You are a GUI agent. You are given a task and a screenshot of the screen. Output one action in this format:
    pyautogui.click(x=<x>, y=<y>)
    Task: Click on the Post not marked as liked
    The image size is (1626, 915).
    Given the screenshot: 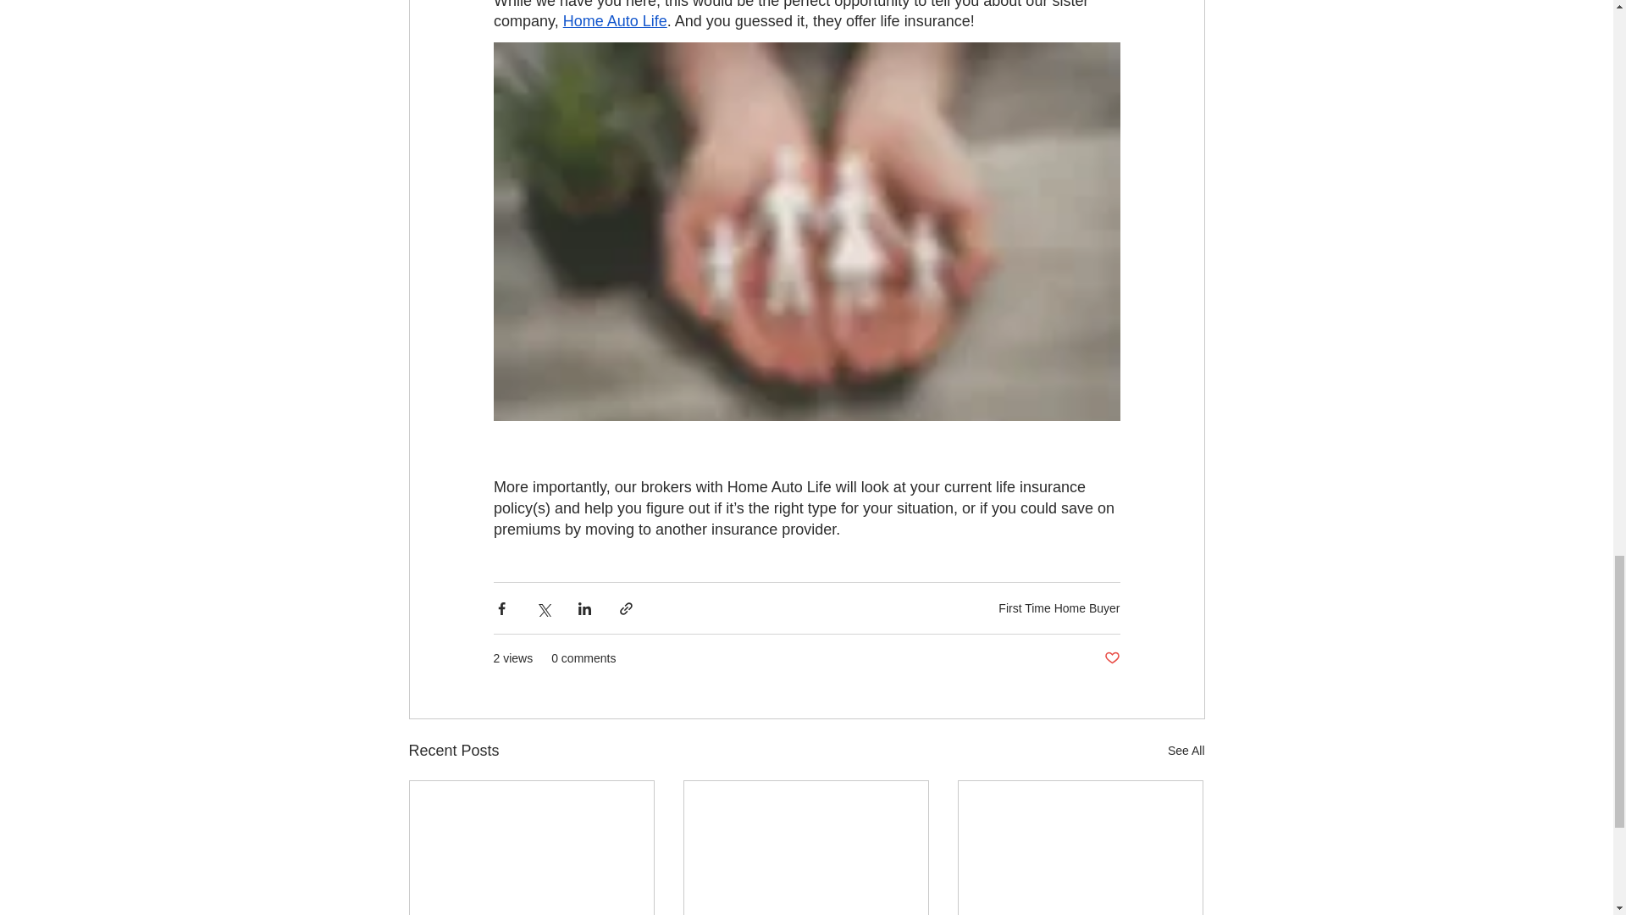 What is the action you would take?
    pyautogui.click(x=1111, y=658)
    